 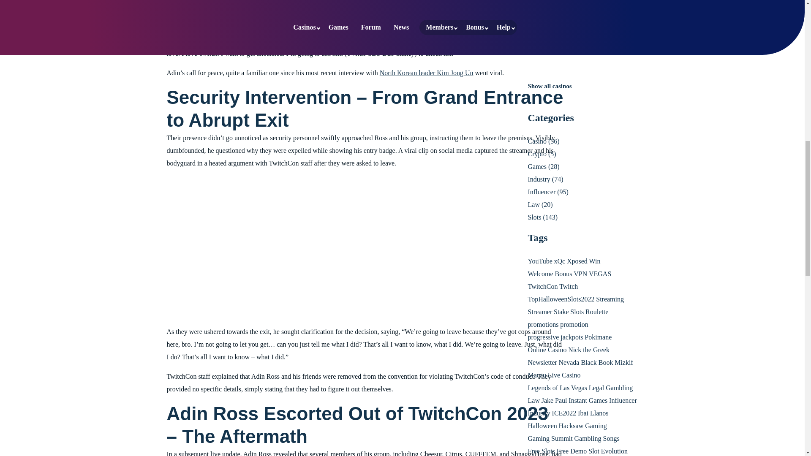 I want to click on Adin Ross Gets KICKED OUT Of TwitchCon, so click(x=272, y=236).